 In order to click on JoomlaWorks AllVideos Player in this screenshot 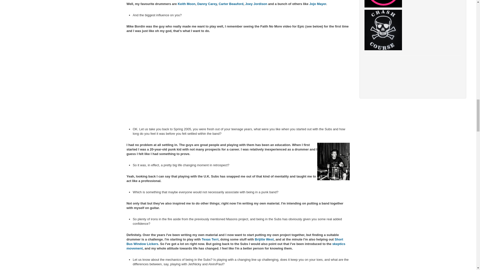, I will do `click(238, 79)`.